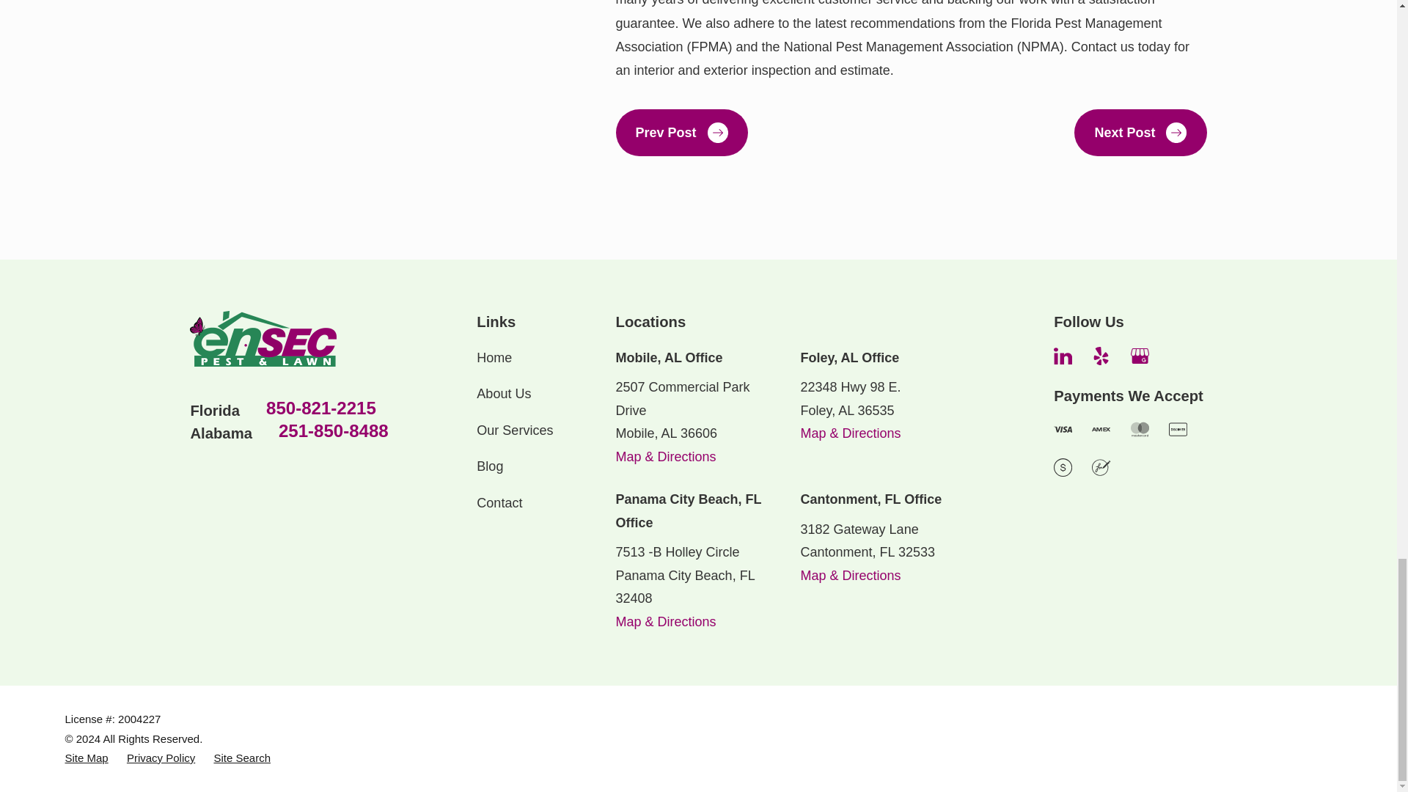 This screenshot has height=792, width=1408. What do you see at coordinates (1140, 356) in the screenshot?
I see `Google Business Profile` at bounding box center [1140, 356].